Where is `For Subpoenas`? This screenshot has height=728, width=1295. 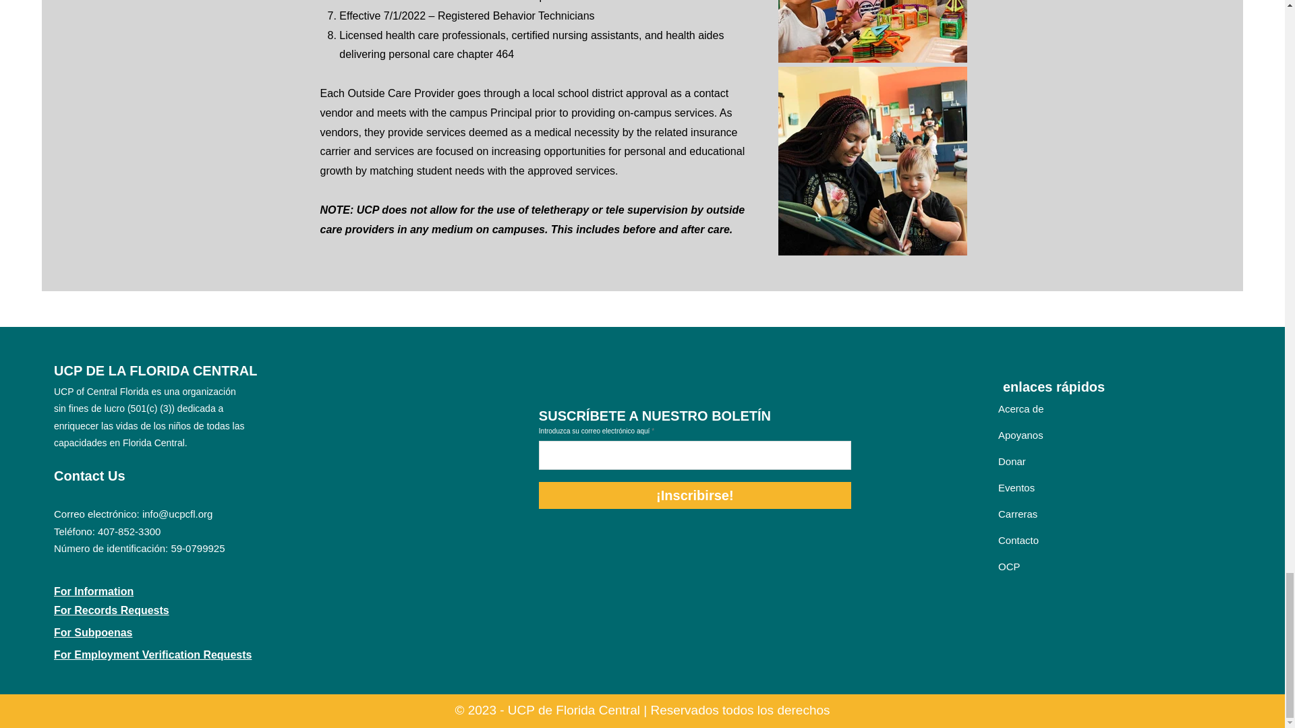 For Subpoenas is located at coordinates (93, 632).